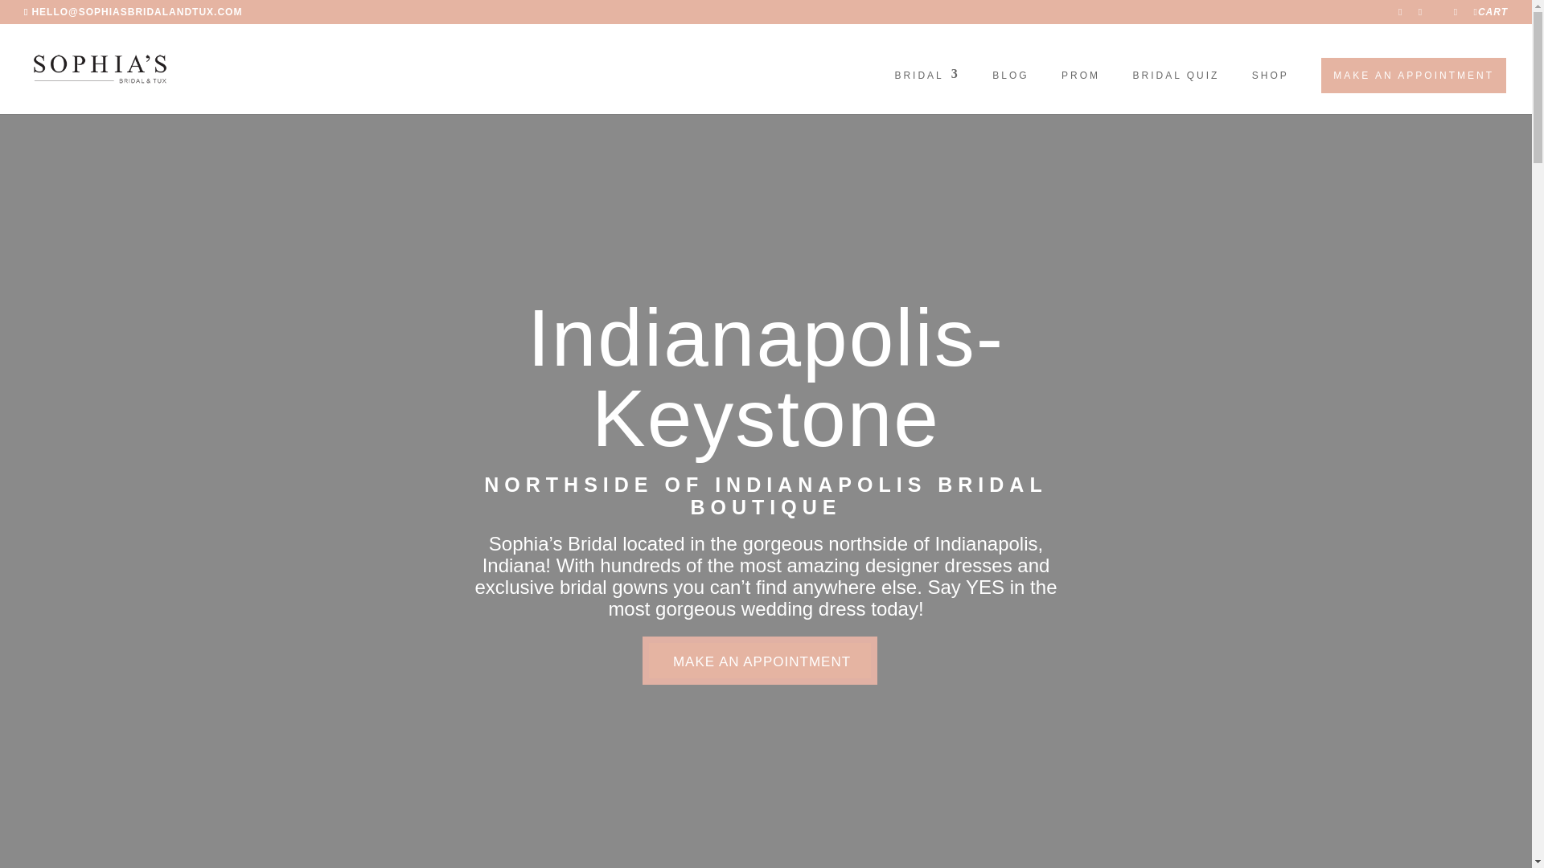 This screenshot has width=1544, height=868. I want to click on MAKE AN APPOINTMENT, so click(759, 661).